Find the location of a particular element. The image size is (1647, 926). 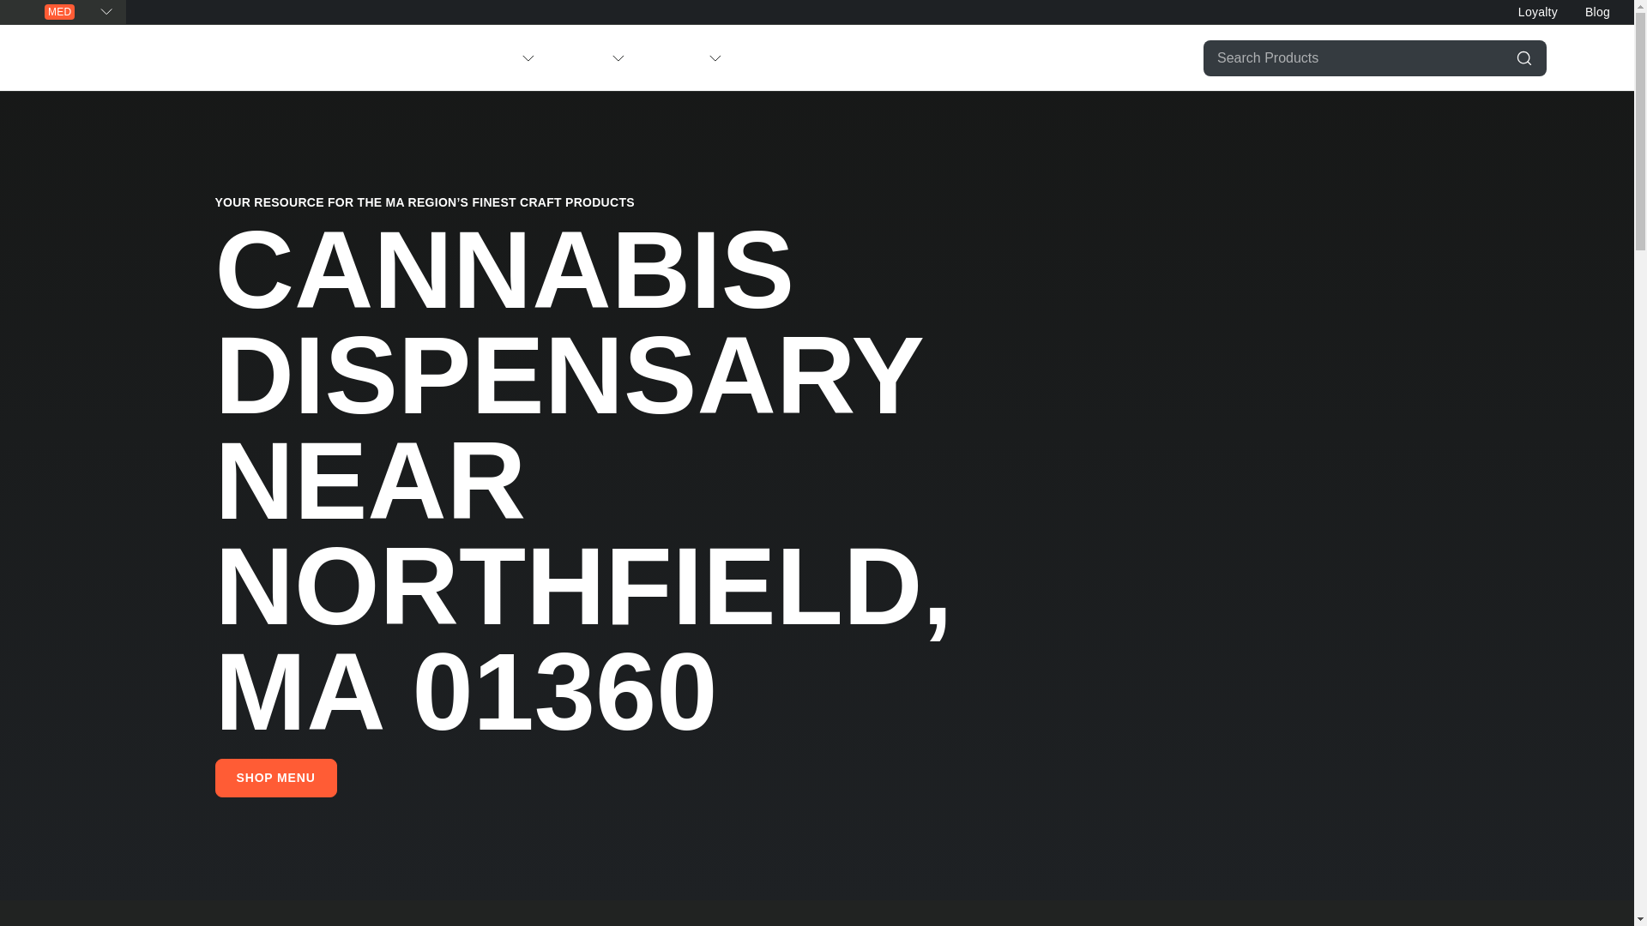

SHOP is located at coordinates (499, 57).